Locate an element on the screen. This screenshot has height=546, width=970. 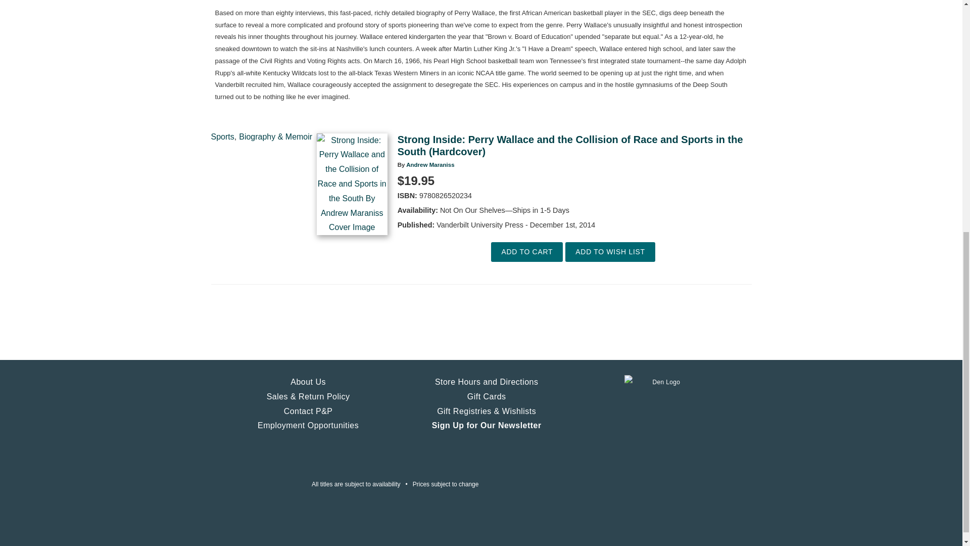
Add to Wish List is located at coordinates (610, 252).